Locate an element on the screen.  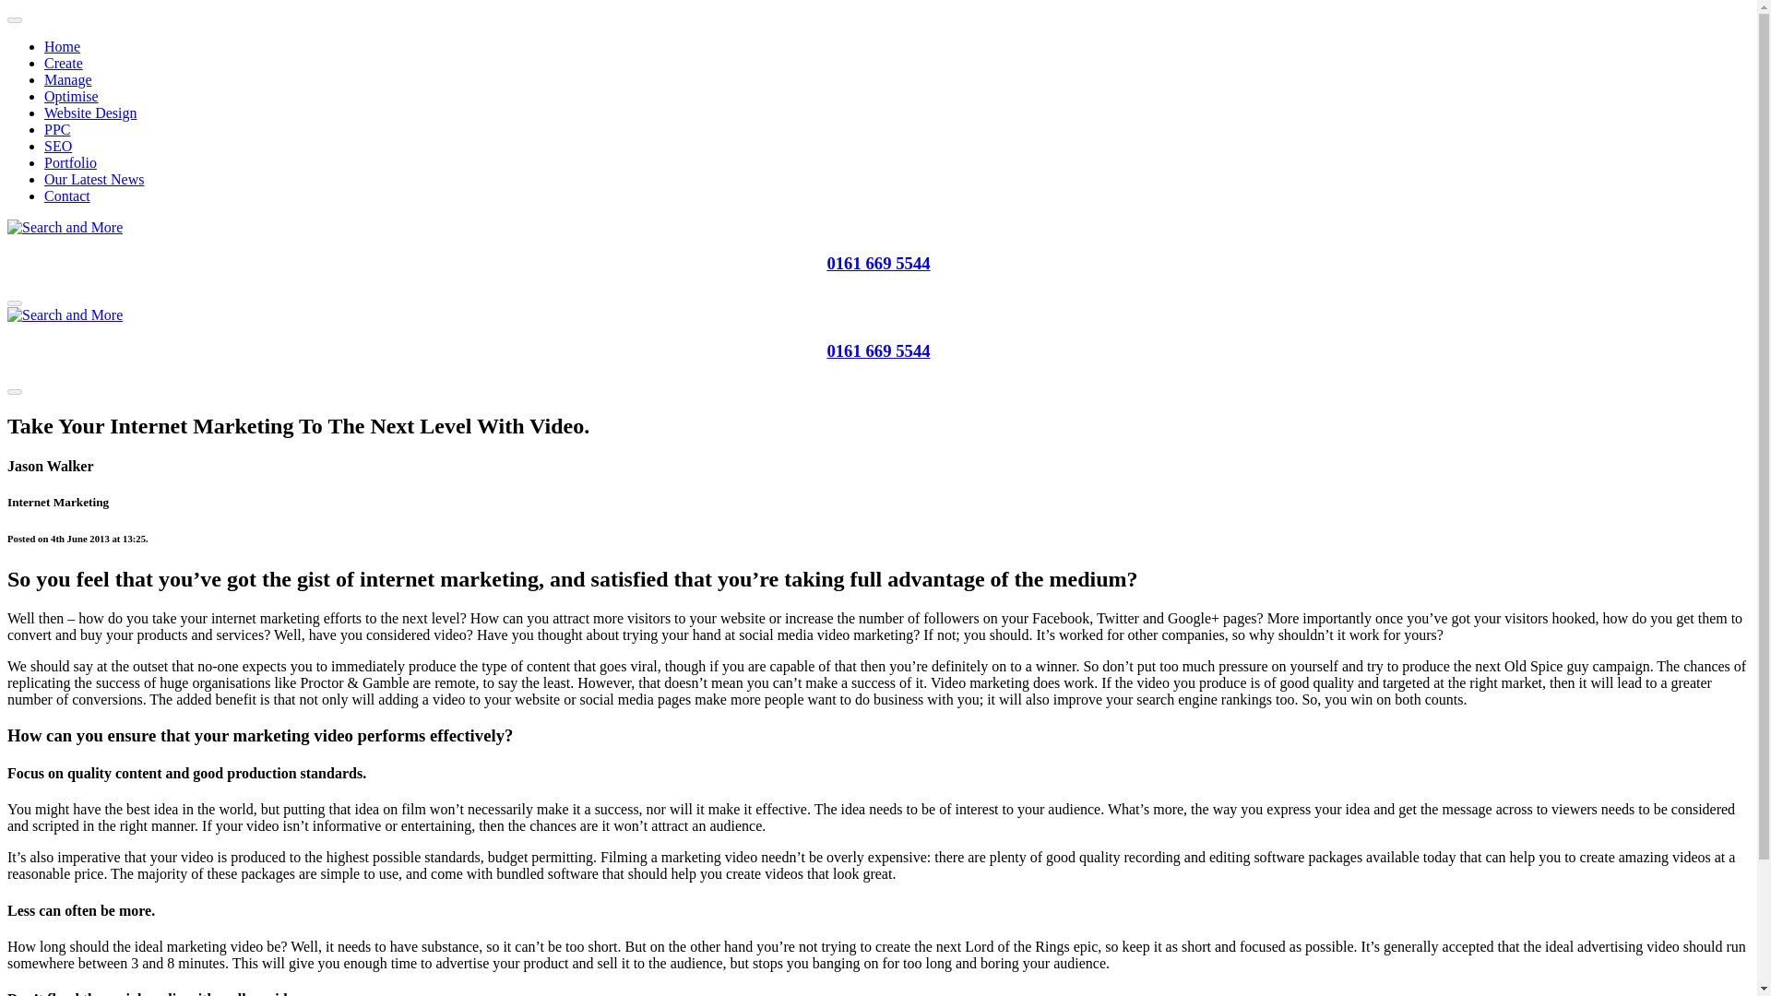
Home is located at coordinates (62, 46).